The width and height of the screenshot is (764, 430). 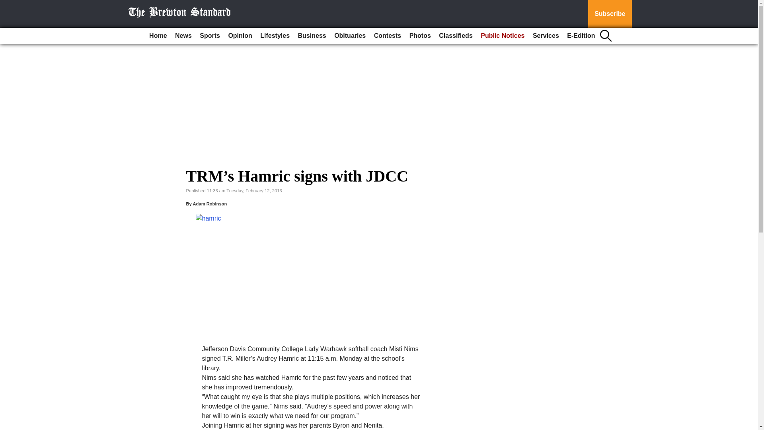 What do you see at coordinates (581, 36) in the screenshot?
I see `E-Edition` at bounding box center [581, 36].